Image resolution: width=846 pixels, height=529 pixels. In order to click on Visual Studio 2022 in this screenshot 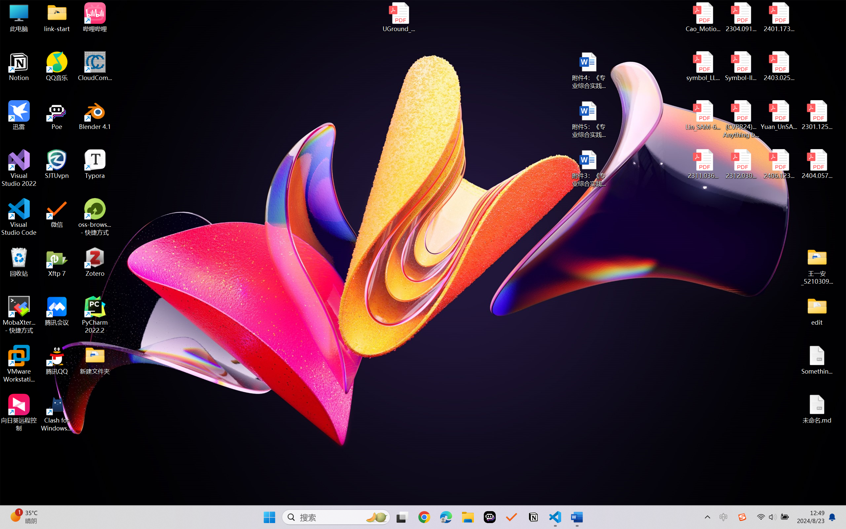, I will do `click(19, 168)`.